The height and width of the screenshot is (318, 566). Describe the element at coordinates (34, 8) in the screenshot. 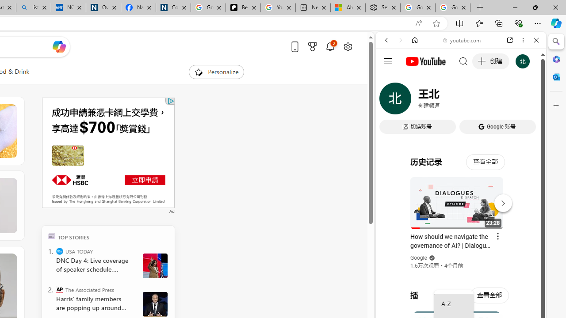

I see `list of asthma inhalers uk - Search` at that location.